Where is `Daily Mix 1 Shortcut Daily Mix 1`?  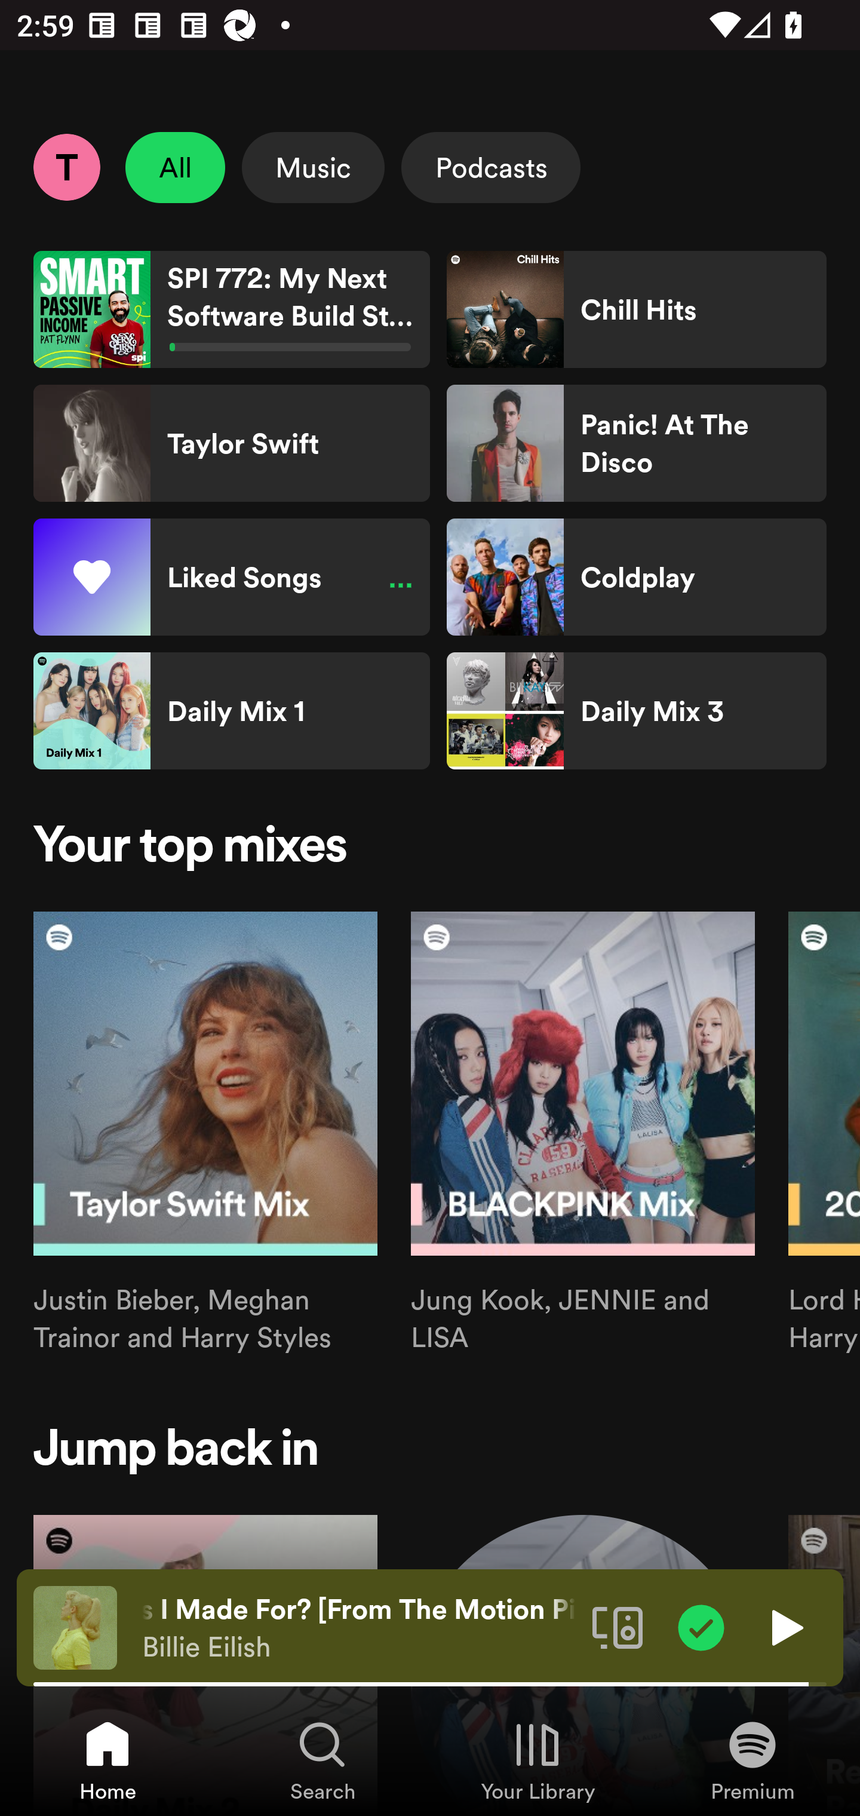 Daily Mix 1 Shortcut Daily Mix 1 is located at coordinates (232, 711).